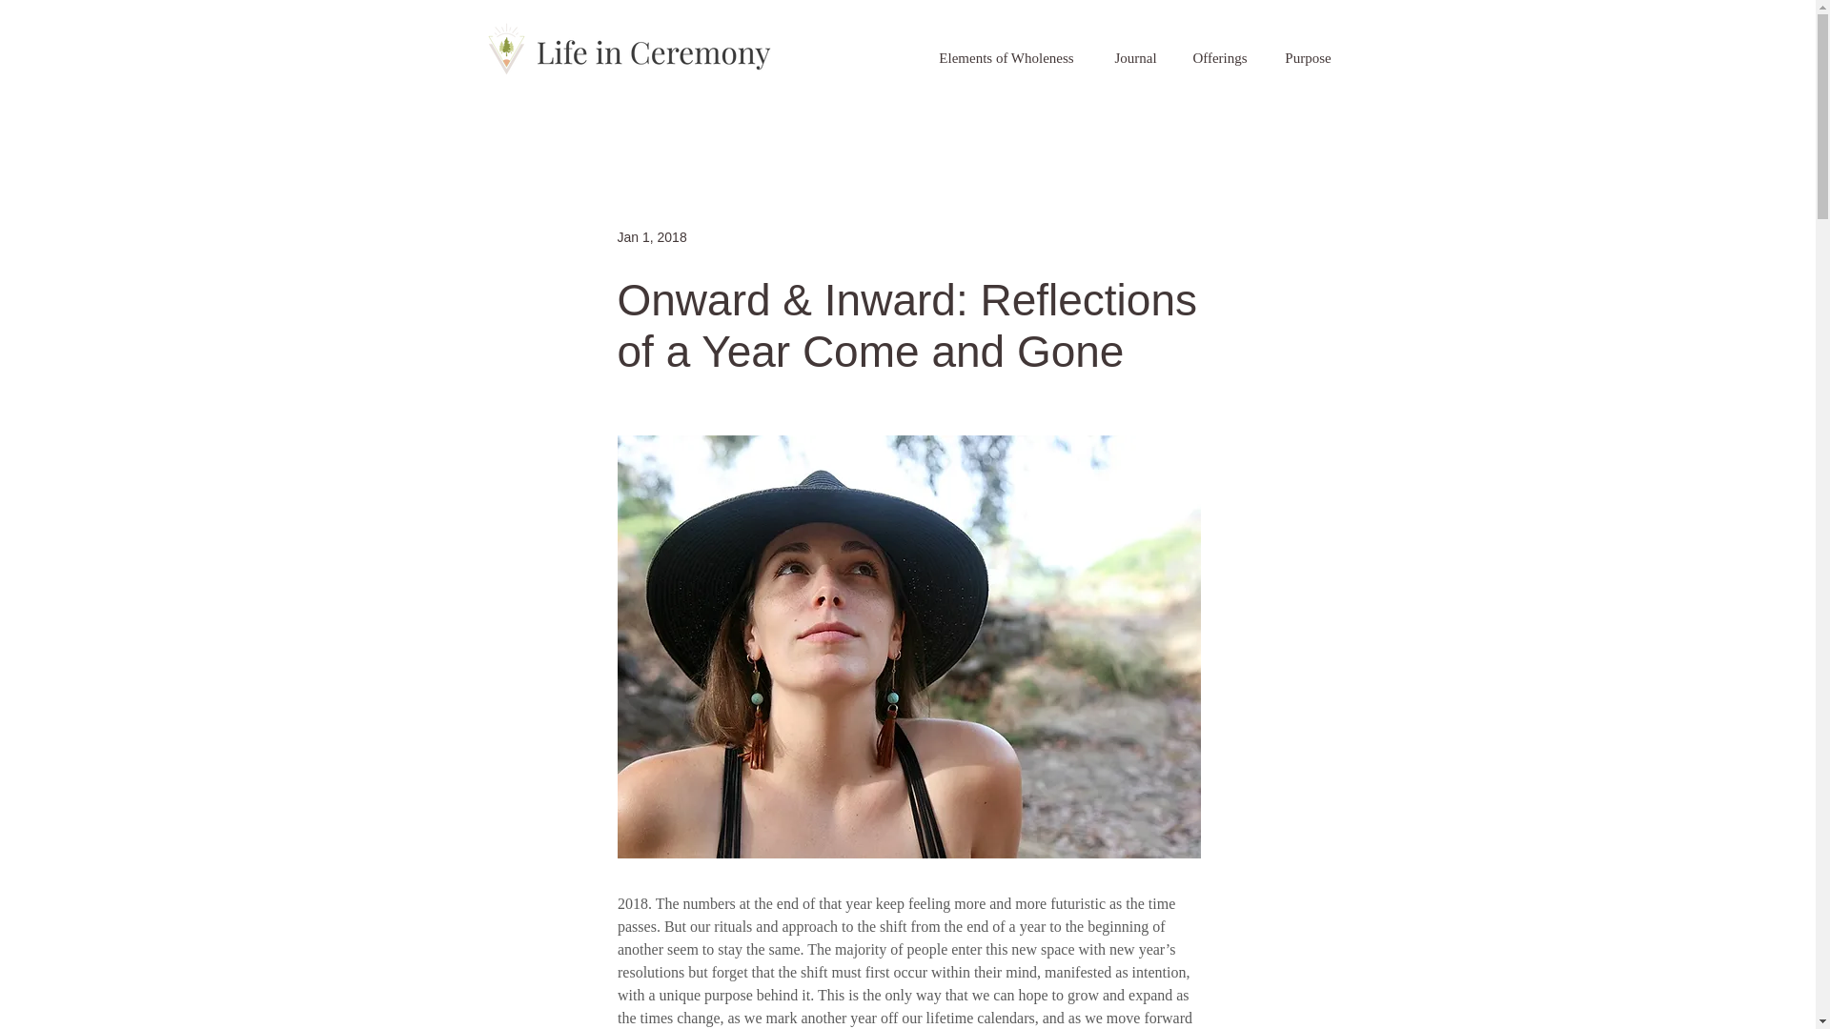 The height and width of the screenshot is (1029, 1830). Describe the element at coordinates (1308, 57) in the screenshot. I see `Purpose` at that location.